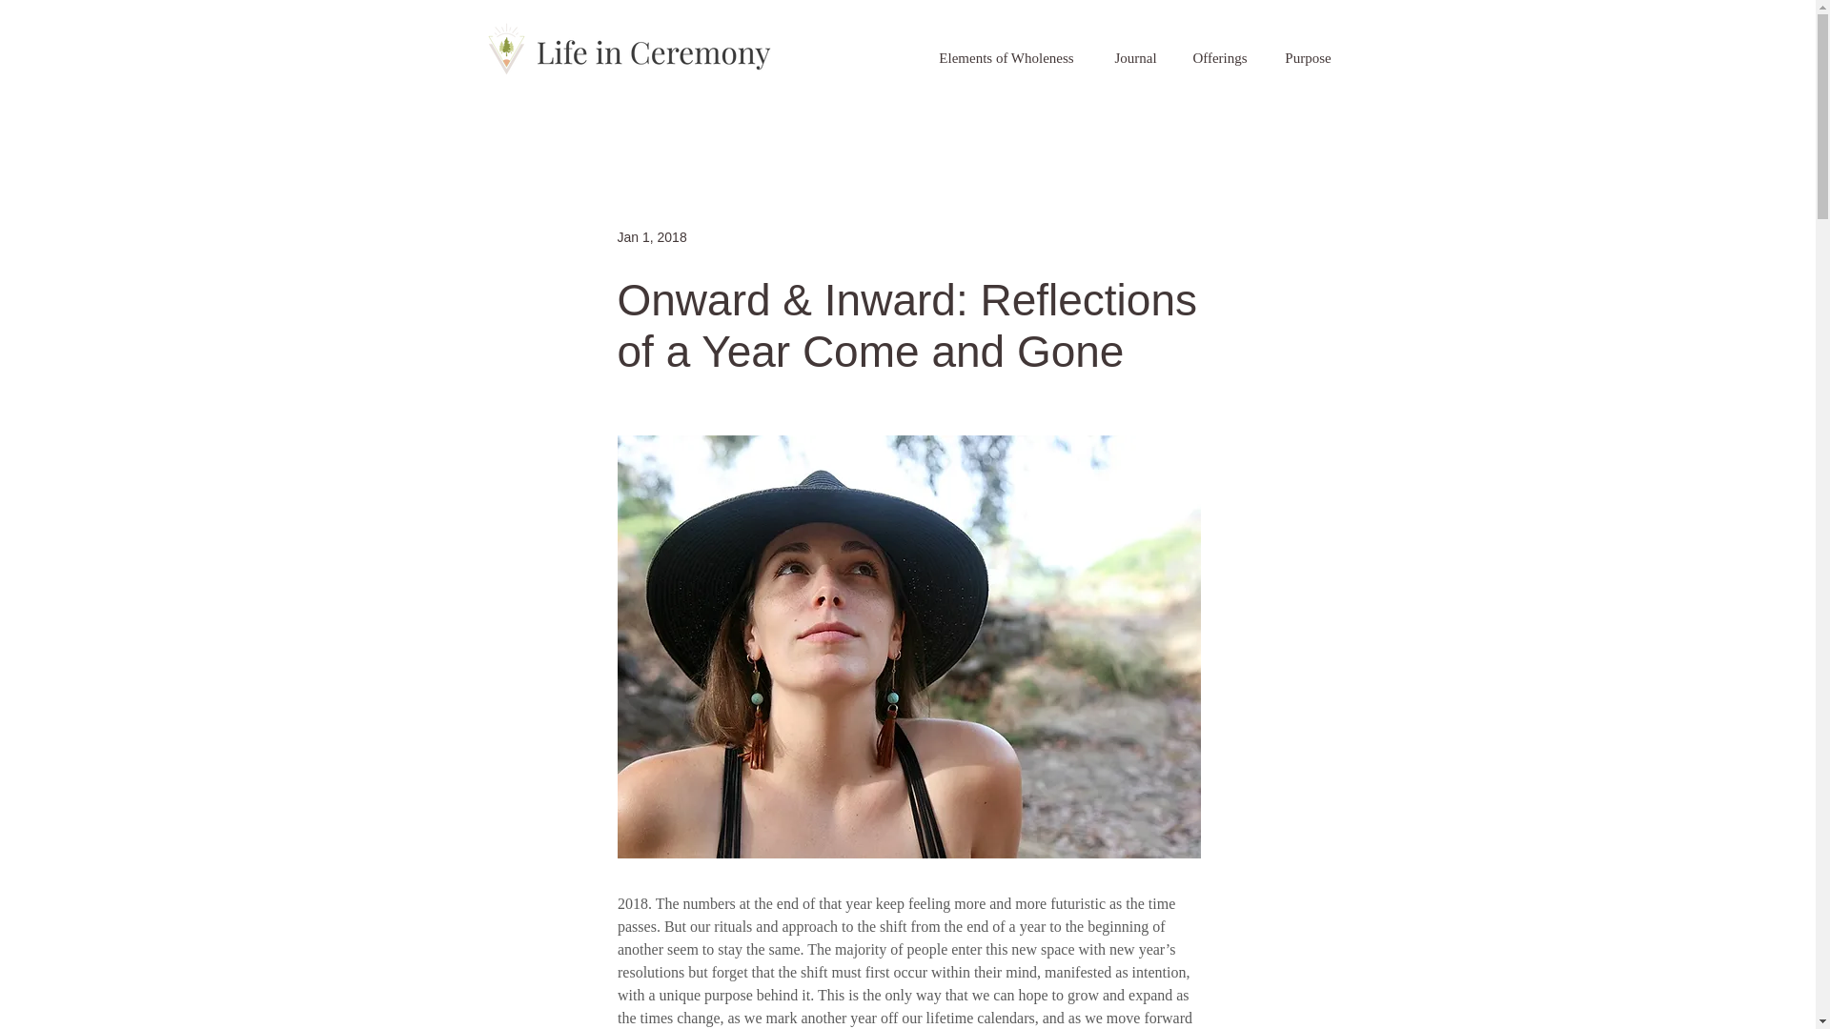 The height and width of the screenshot is (1029, 1830). Describe the element at coordinates (1308, 57) in the screenshot. I see `Purpose` at that location.